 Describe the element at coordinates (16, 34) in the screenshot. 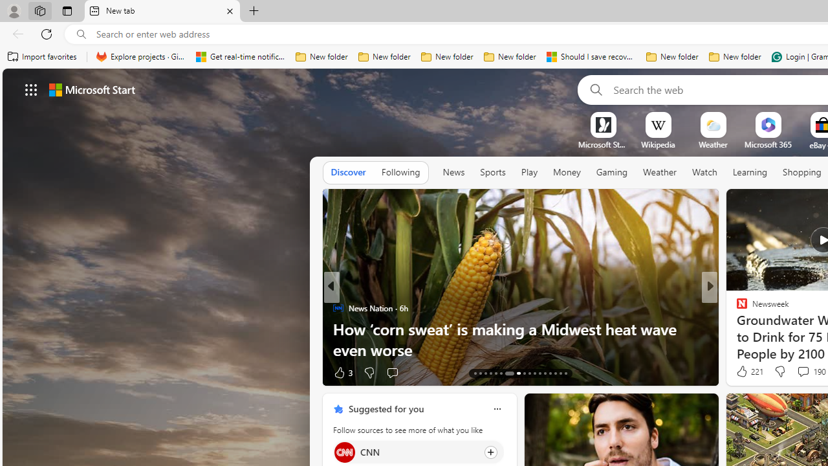

I see `Back` at that location.